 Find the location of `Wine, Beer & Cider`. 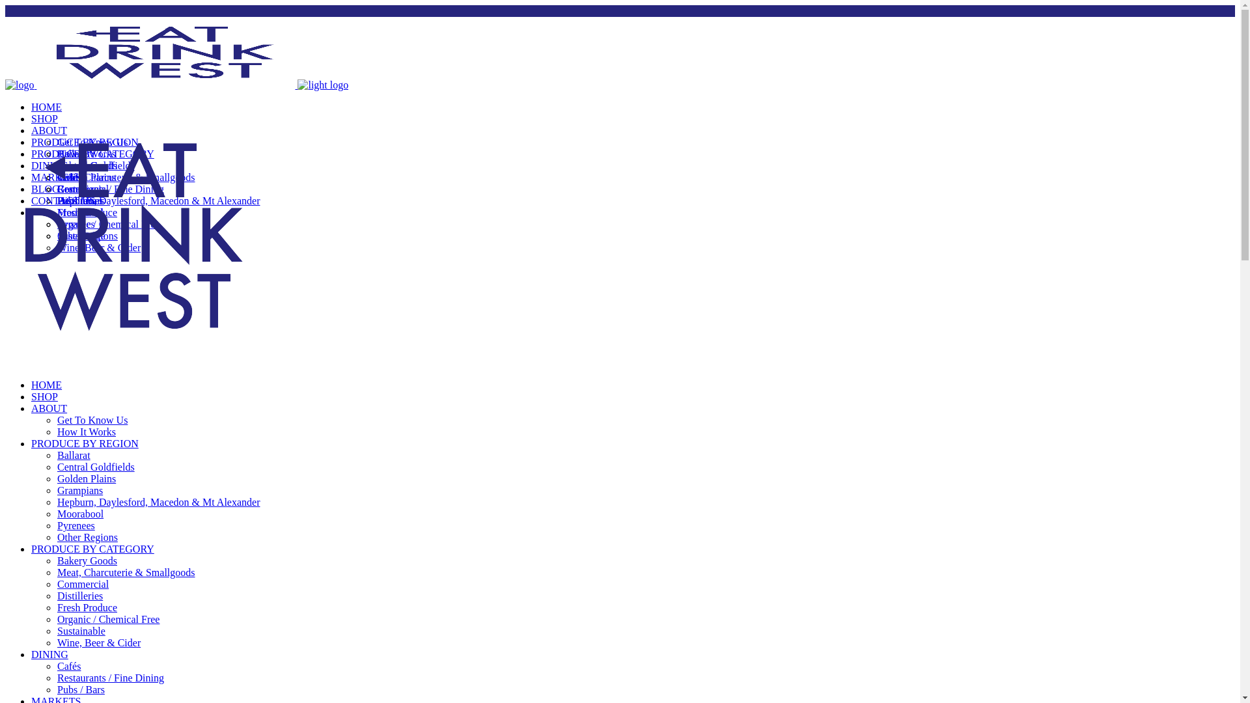

Wine, Beer & Cider is located at coordinates (99, 643).